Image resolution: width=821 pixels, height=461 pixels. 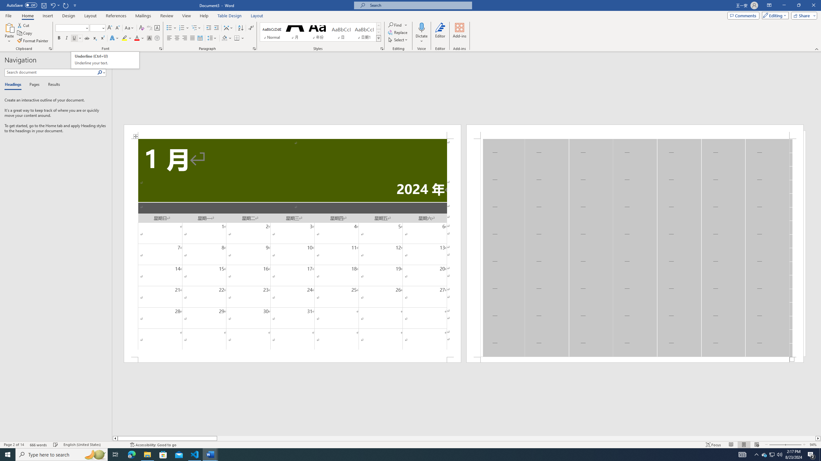 I want to click on Paragraph..., so click(x=254, y=49).